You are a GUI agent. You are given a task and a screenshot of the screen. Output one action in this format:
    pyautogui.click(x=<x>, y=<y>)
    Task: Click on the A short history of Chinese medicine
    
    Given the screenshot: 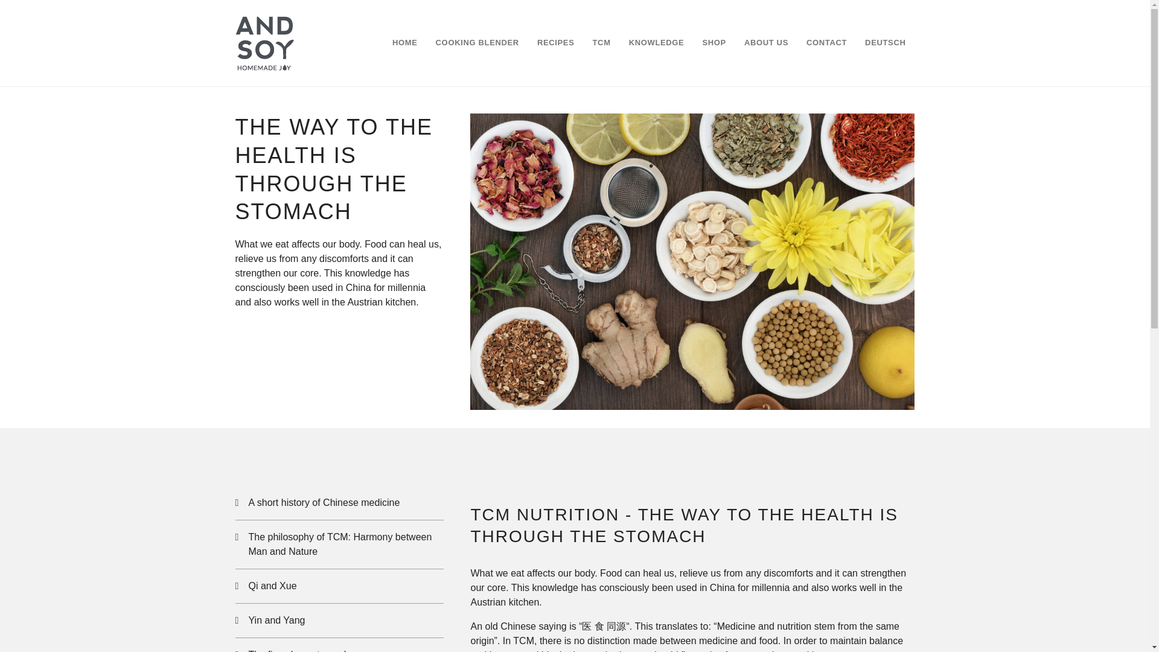 What is the action you would take?
    pyautogui.click(x=339, y=502)
    